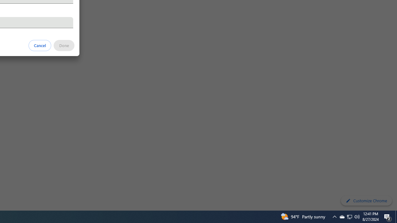 The height and width of the screenshot is (223, 397). Describe the element at coordinates (40, 45) in the screenshot. I see `Cancel` at that location.